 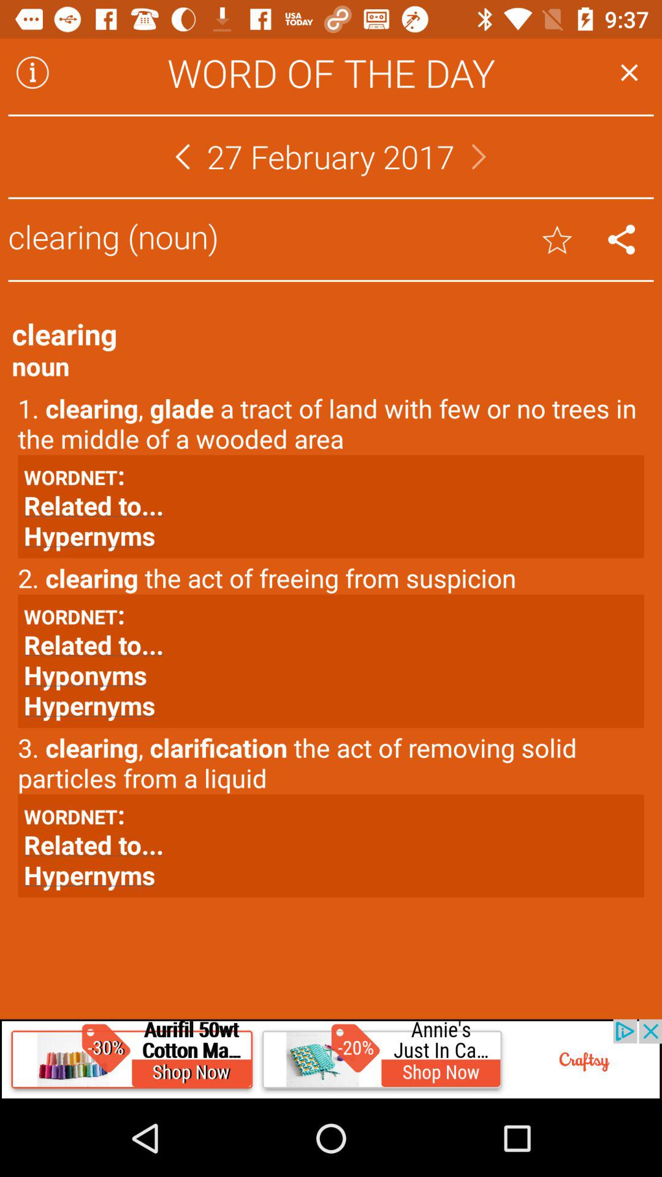 What do you see at coordinates (331, 1059) in the screenshot?
I see `open advertisement` at bounding box center [331, 1059].